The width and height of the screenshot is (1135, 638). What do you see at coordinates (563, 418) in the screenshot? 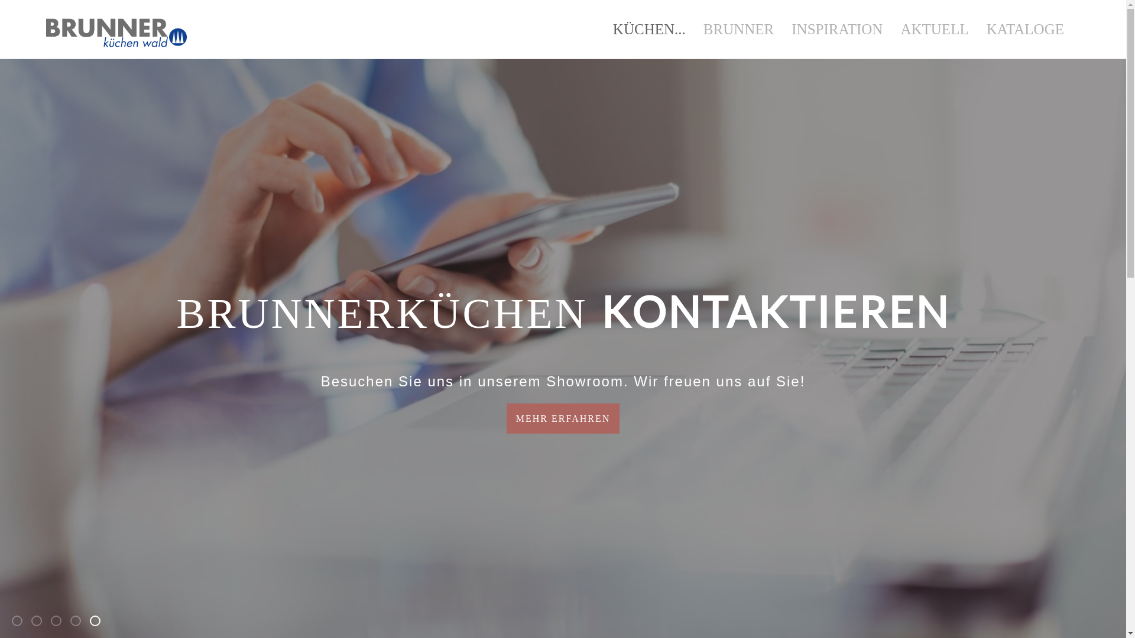
I see `MEHR ERFAHREN` at bounding box center [563, 418].